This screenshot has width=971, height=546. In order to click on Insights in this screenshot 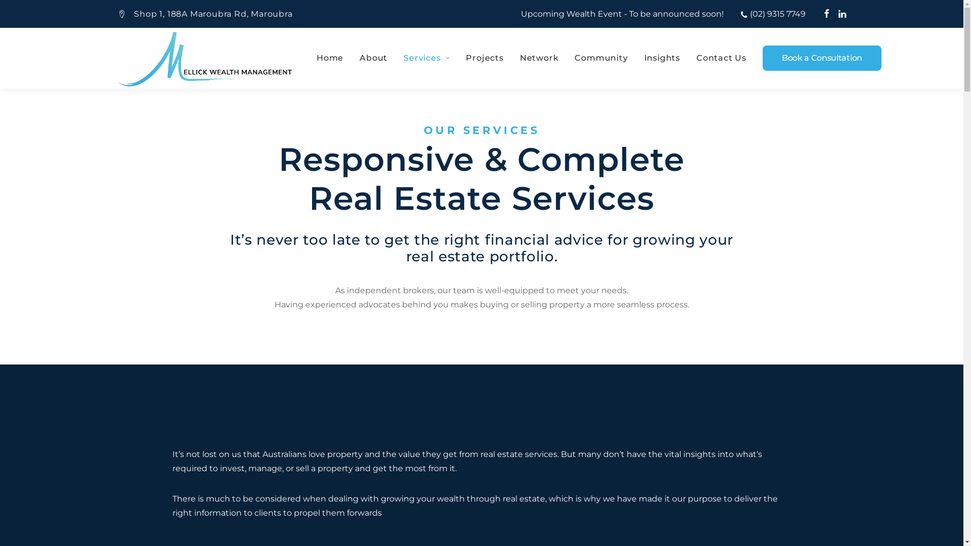, I will do `click(663, 58)`.